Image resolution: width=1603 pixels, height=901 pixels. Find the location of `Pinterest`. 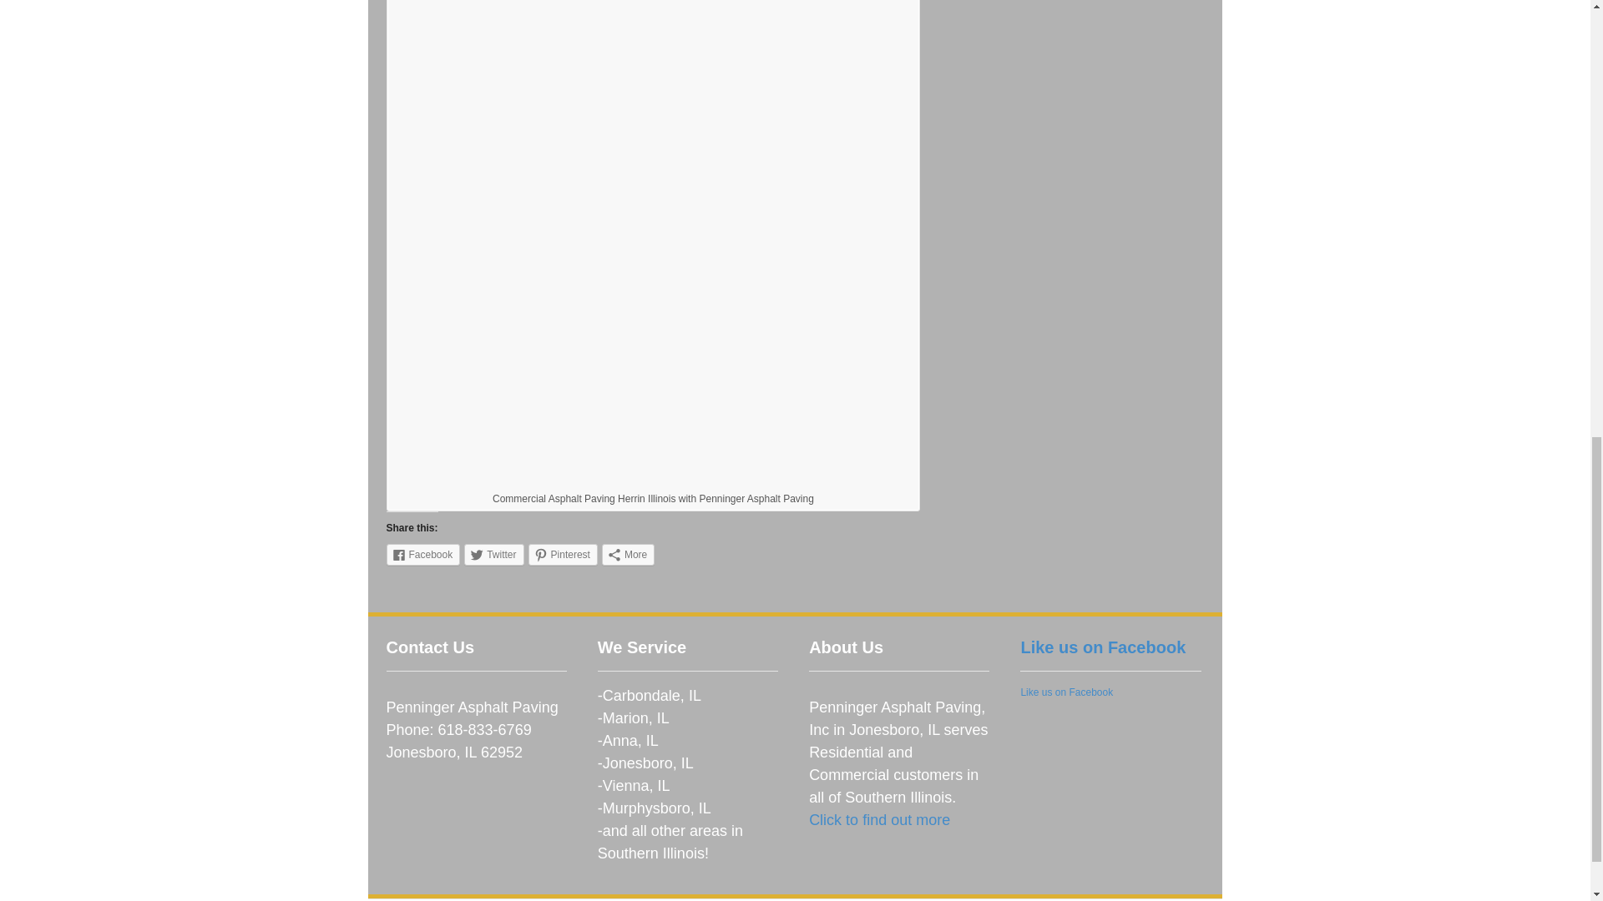

Pinterest is located at coordinates (563, 555).